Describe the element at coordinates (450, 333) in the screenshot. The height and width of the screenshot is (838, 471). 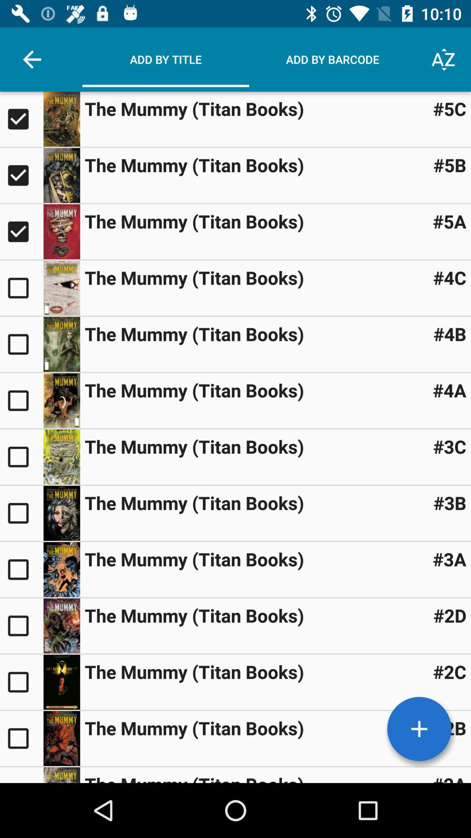
I see `scroll until #4b` at that location.